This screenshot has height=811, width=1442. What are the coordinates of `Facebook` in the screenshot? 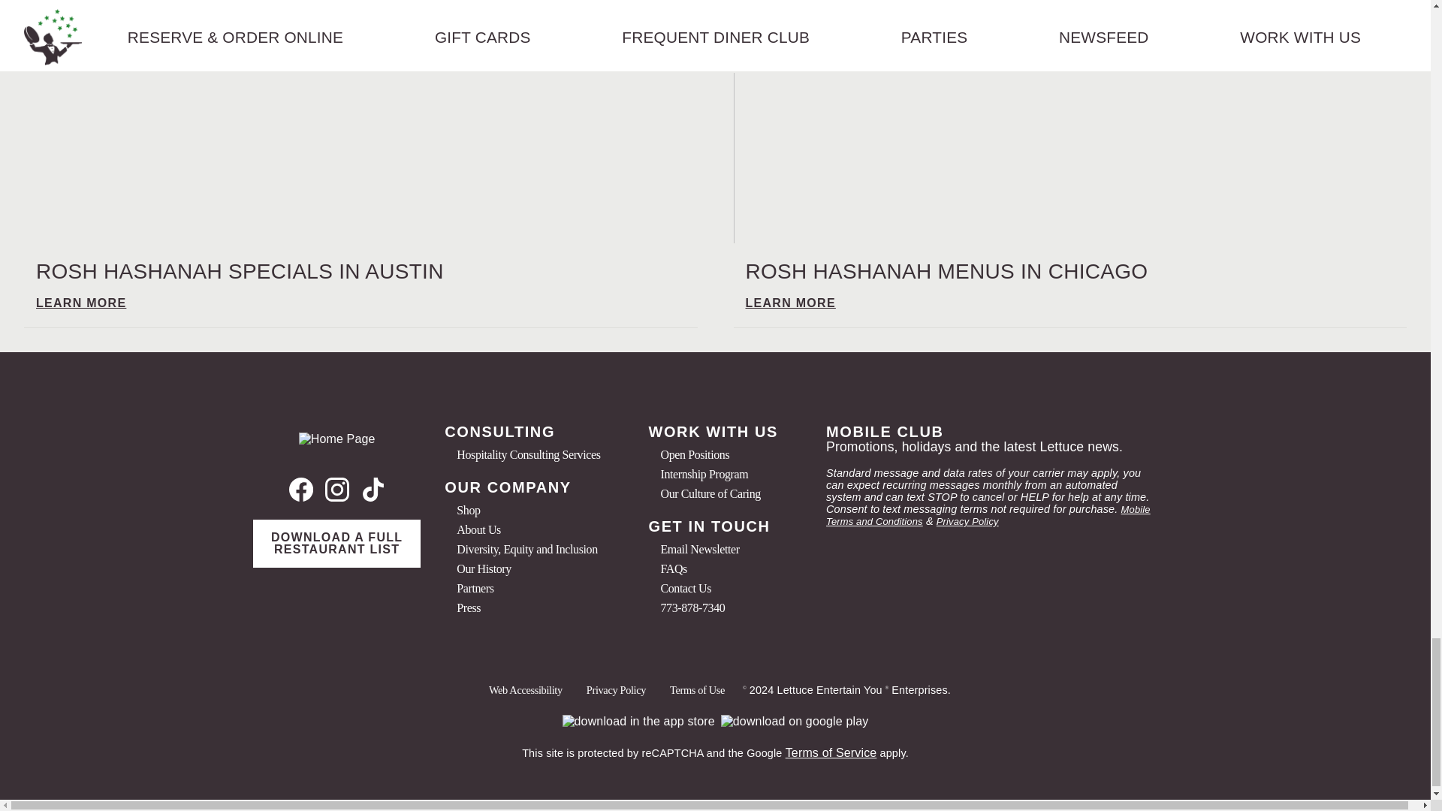 It's located at (303, 490).